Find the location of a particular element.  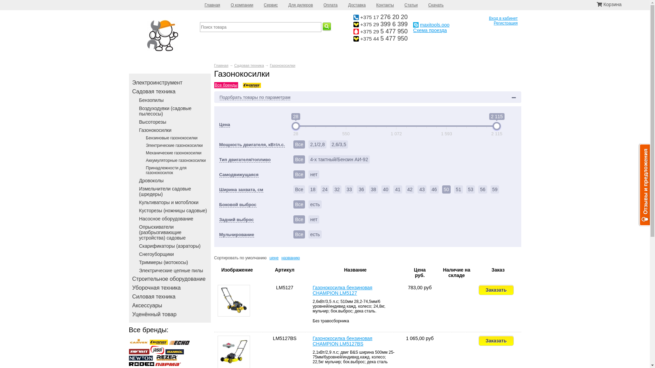

2,6/3,5 is located at coordinates (339, 144).